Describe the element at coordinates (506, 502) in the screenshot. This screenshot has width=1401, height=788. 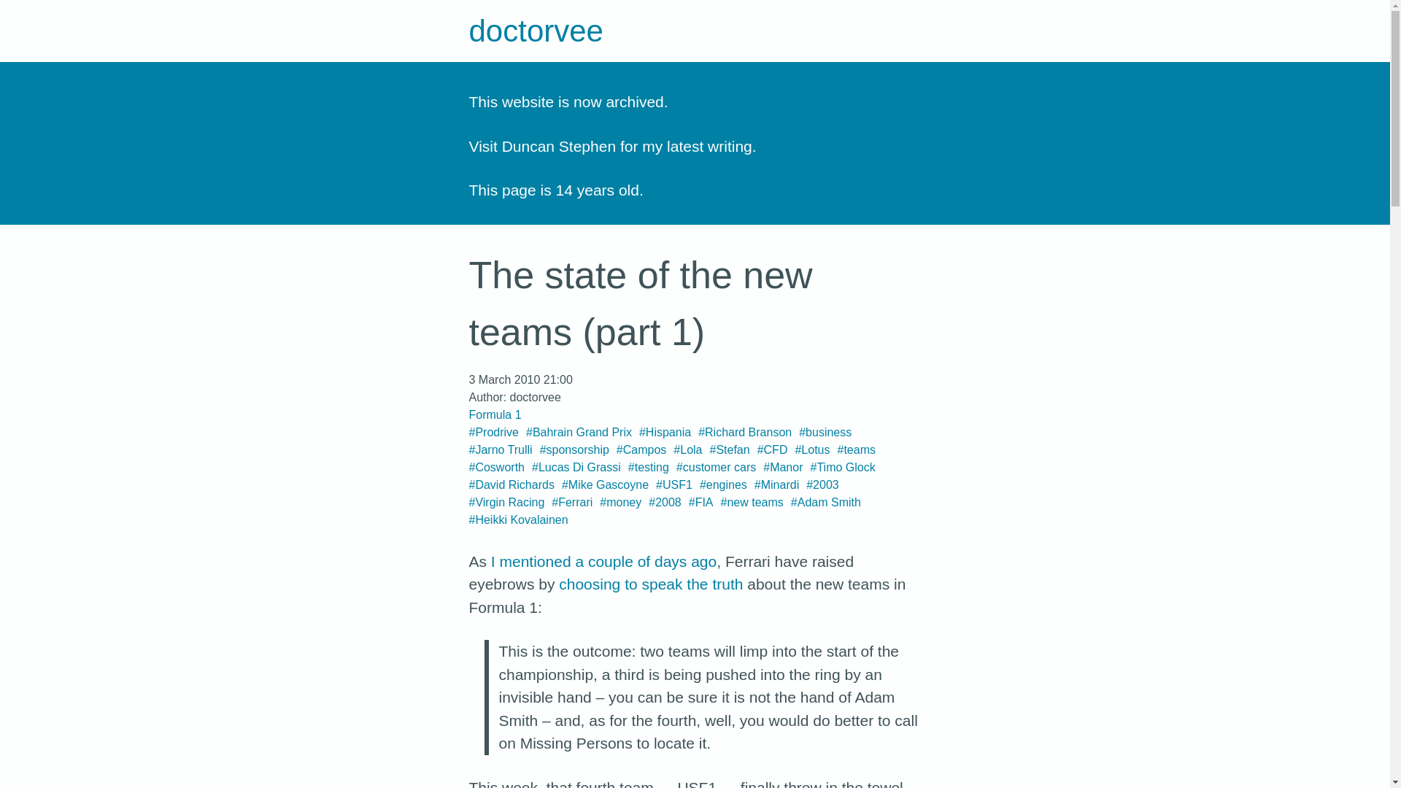
I see `Virgin Racing` at that location.